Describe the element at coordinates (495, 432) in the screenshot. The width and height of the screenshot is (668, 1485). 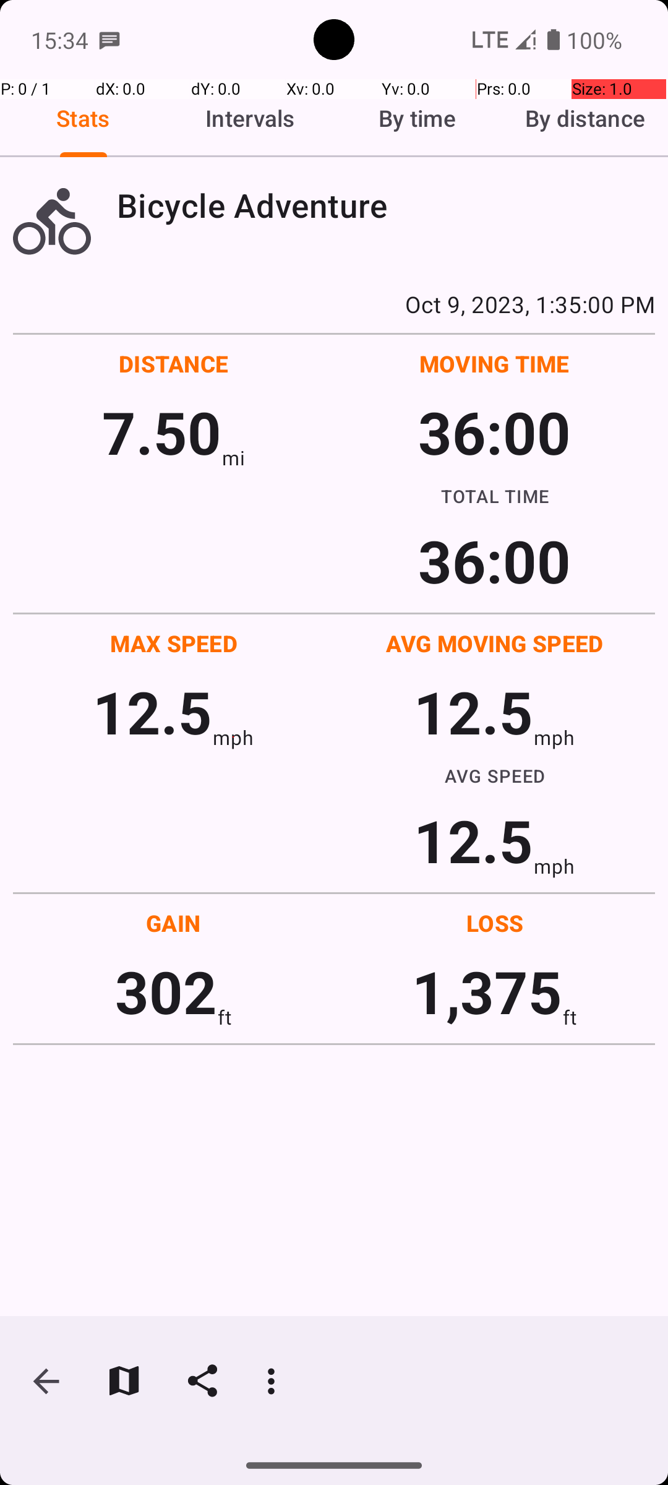
I see `36:00` at that location.